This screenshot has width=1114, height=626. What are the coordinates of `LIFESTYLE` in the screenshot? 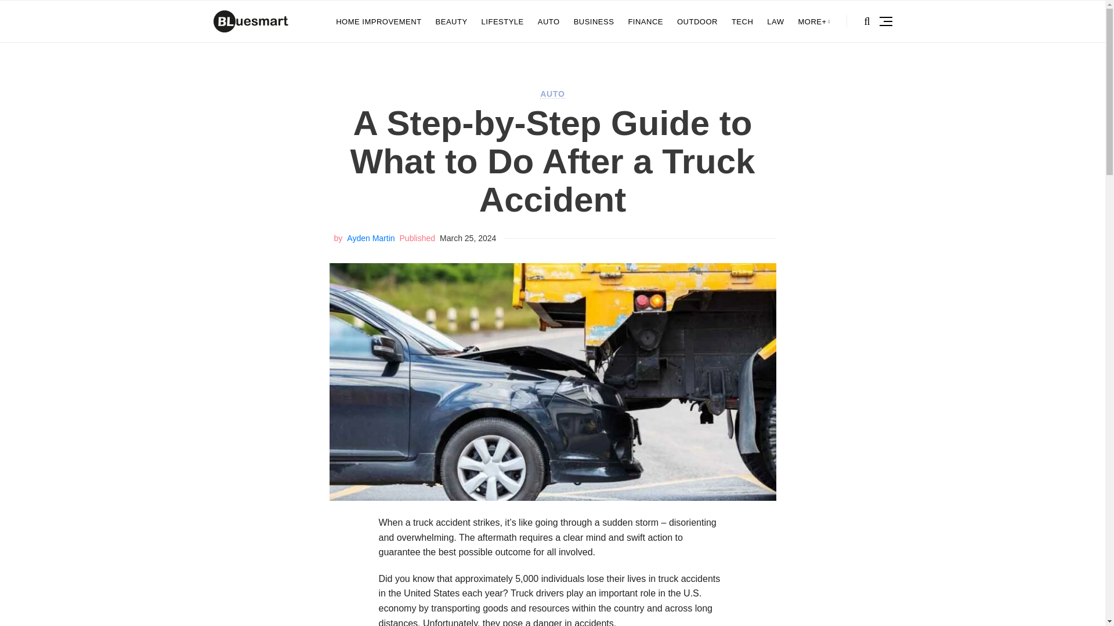 It's located at (502, 21).